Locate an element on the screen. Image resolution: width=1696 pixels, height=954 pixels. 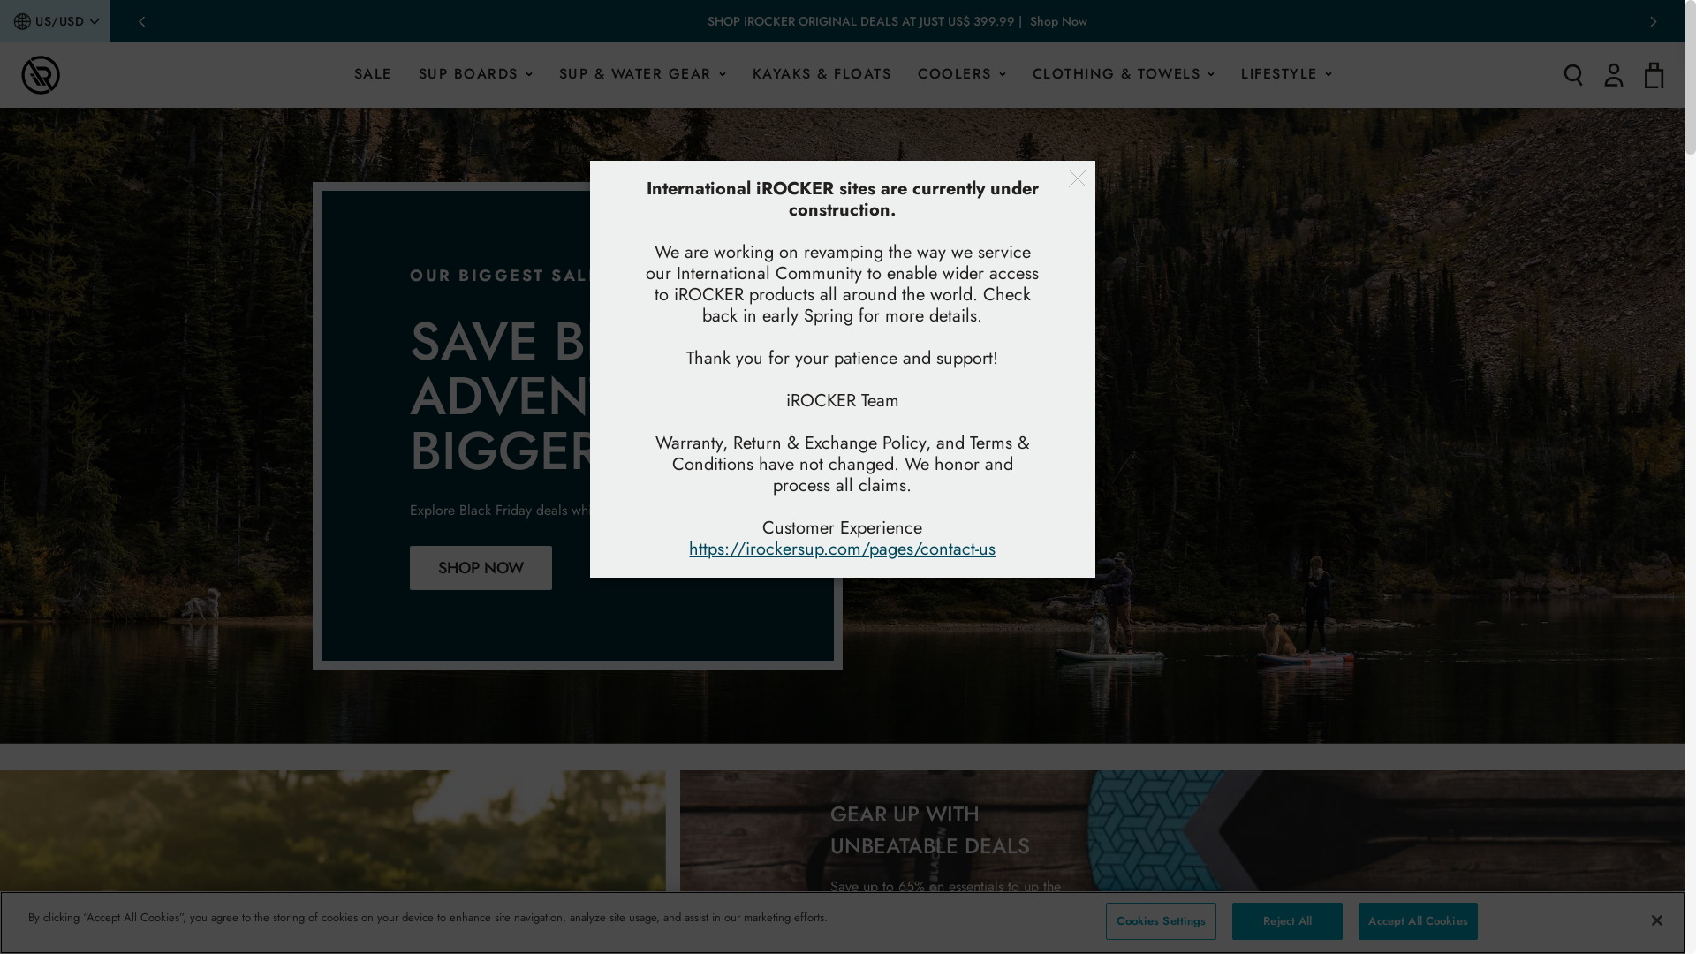
SHOP NOW is located at coordinates (481, 568).